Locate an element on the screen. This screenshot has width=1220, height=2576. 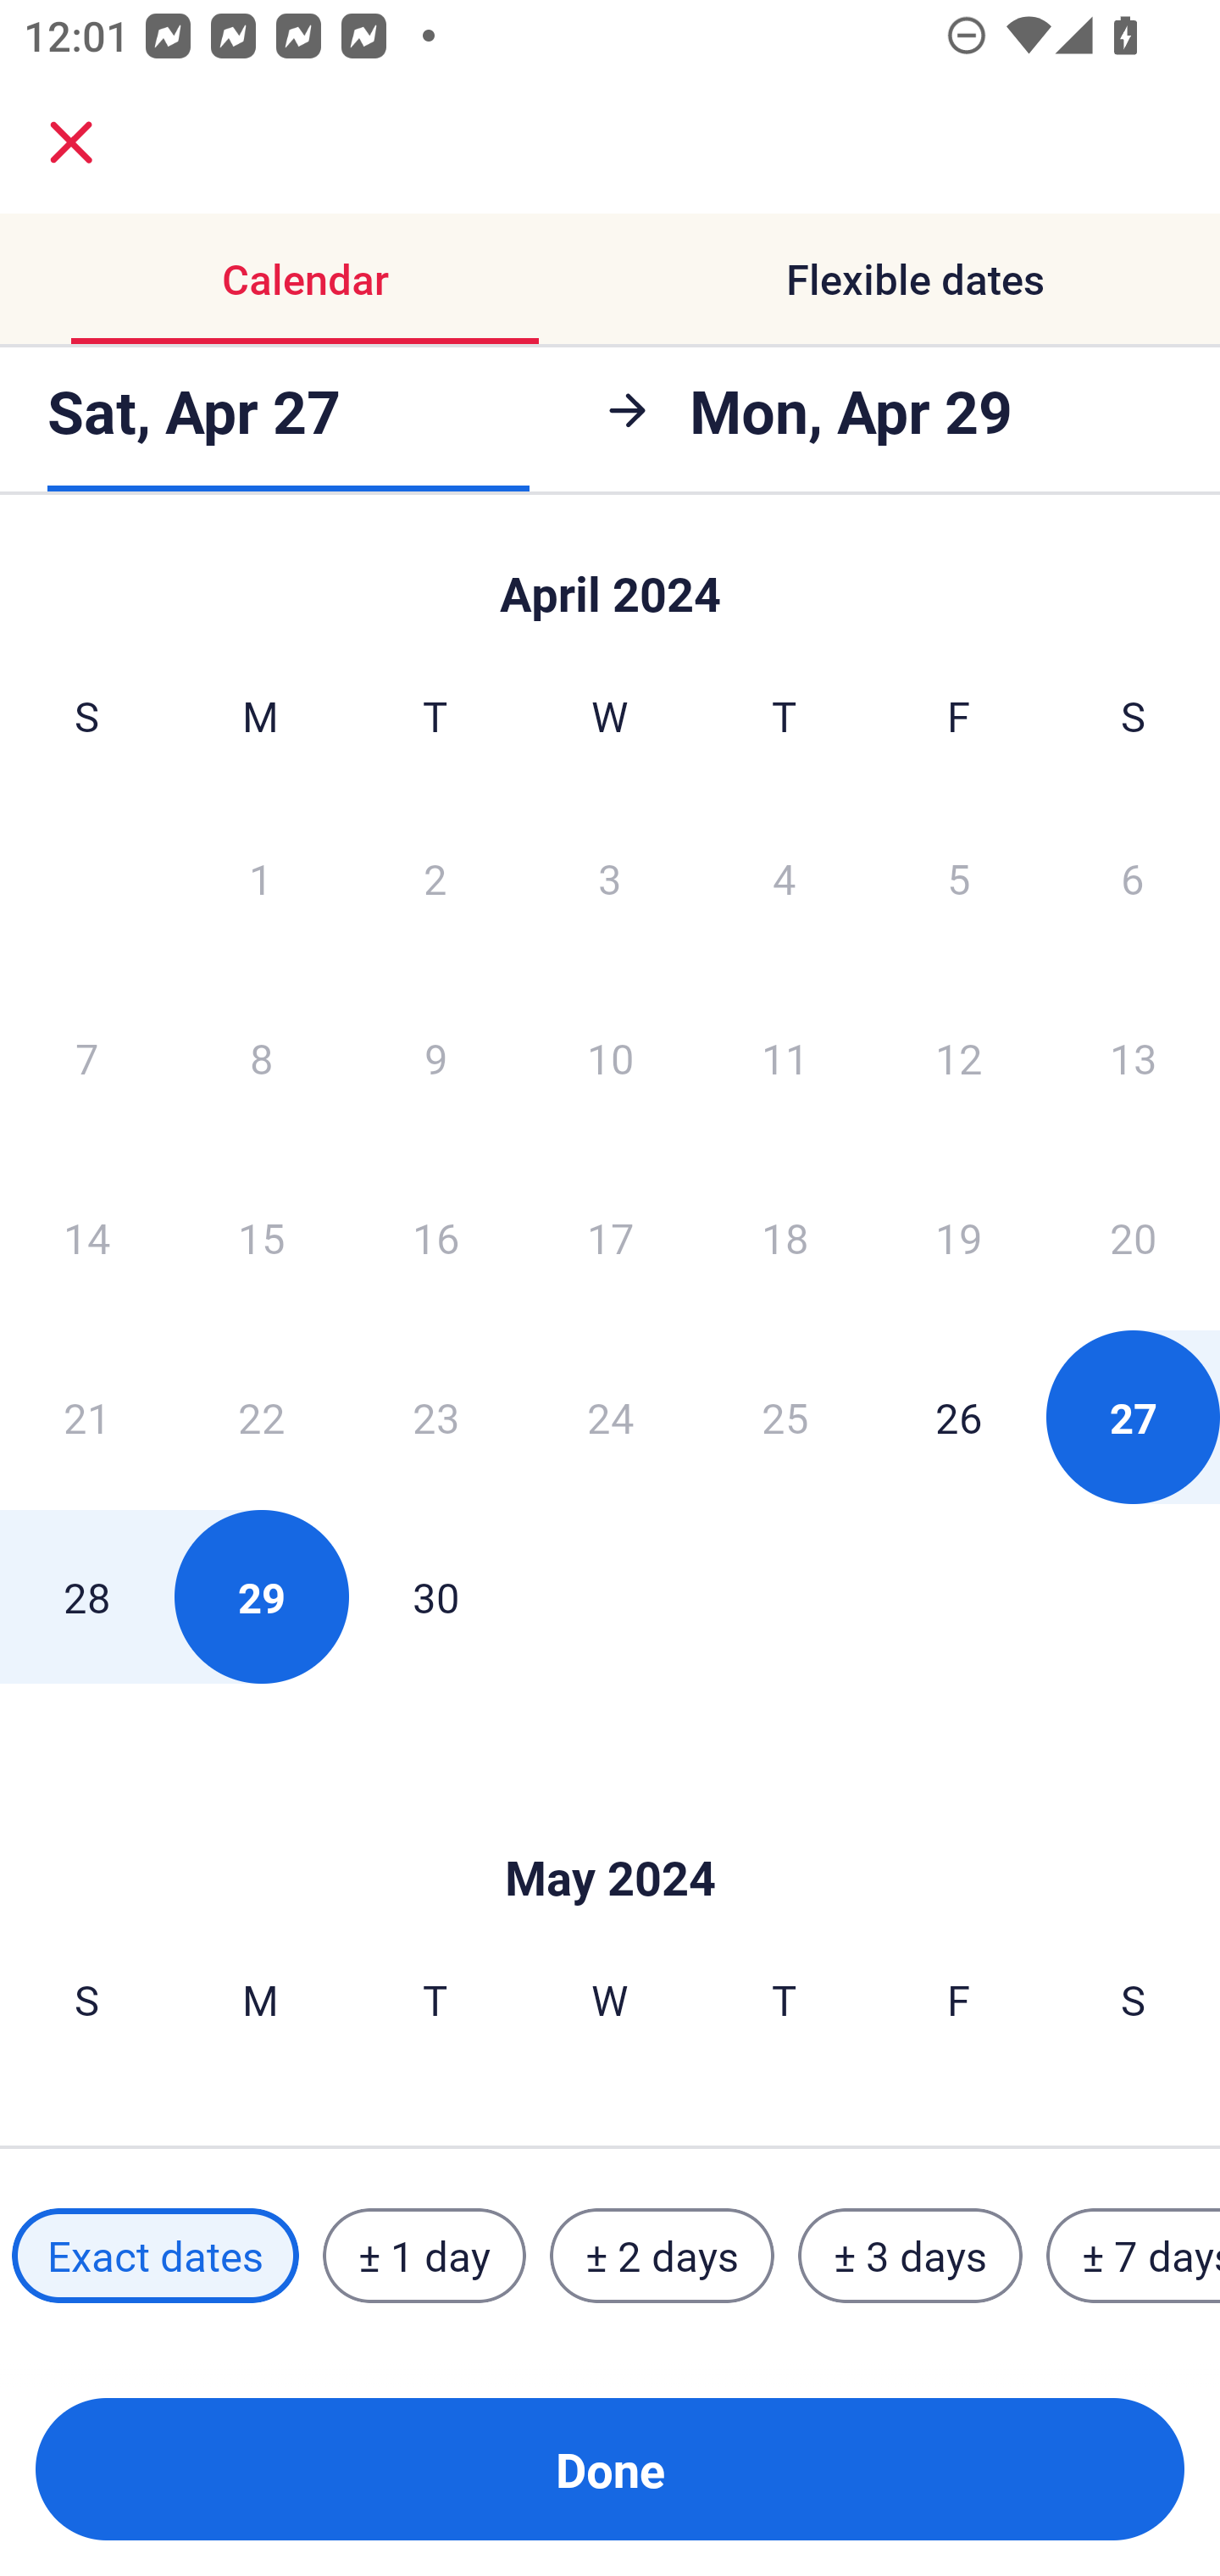
1 Monday, April 1, 2024 is located at coordinates (260, 878).